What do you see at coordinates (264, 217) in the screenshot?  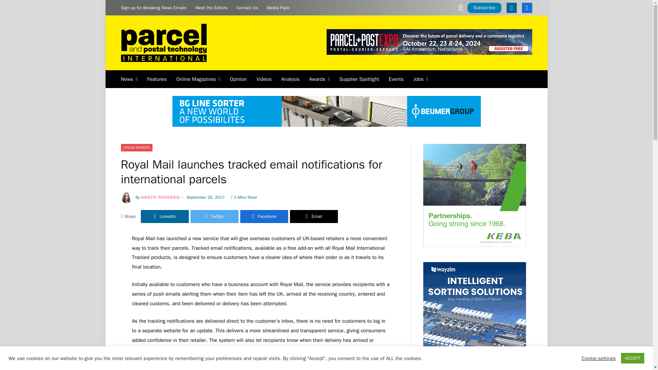 I see `Share on Facebook` at bounding box center [264, 217].